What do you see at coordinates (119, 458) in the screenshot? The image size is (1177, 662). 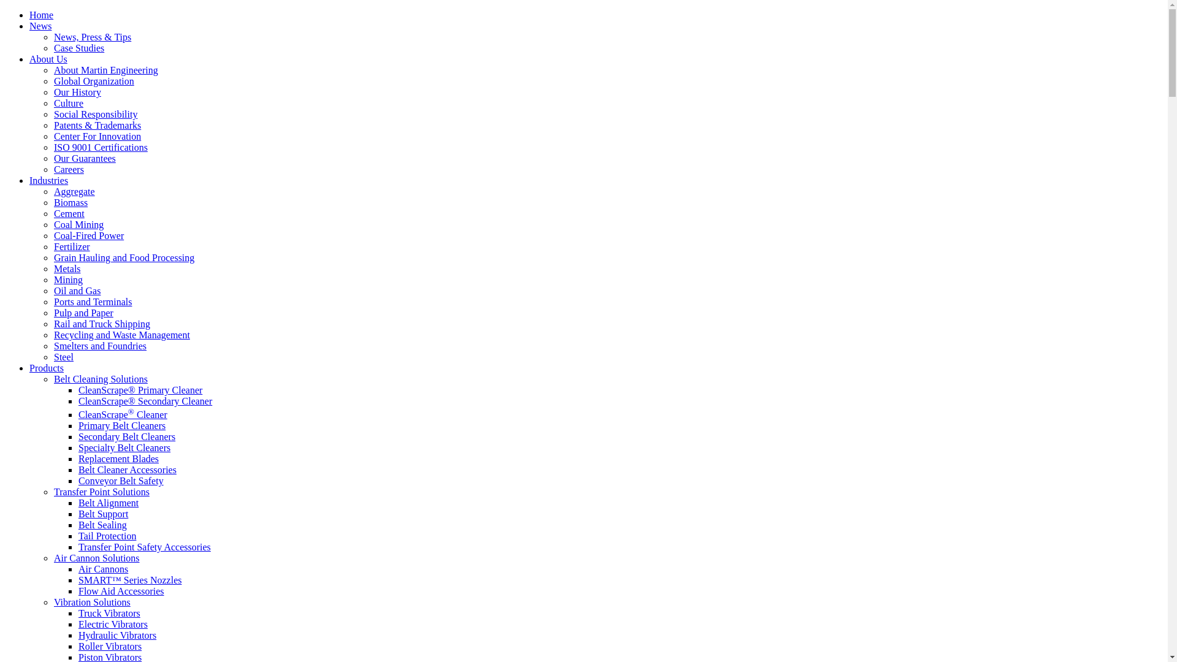 I see `Replacement Blades` at bounding box center [119, 458].